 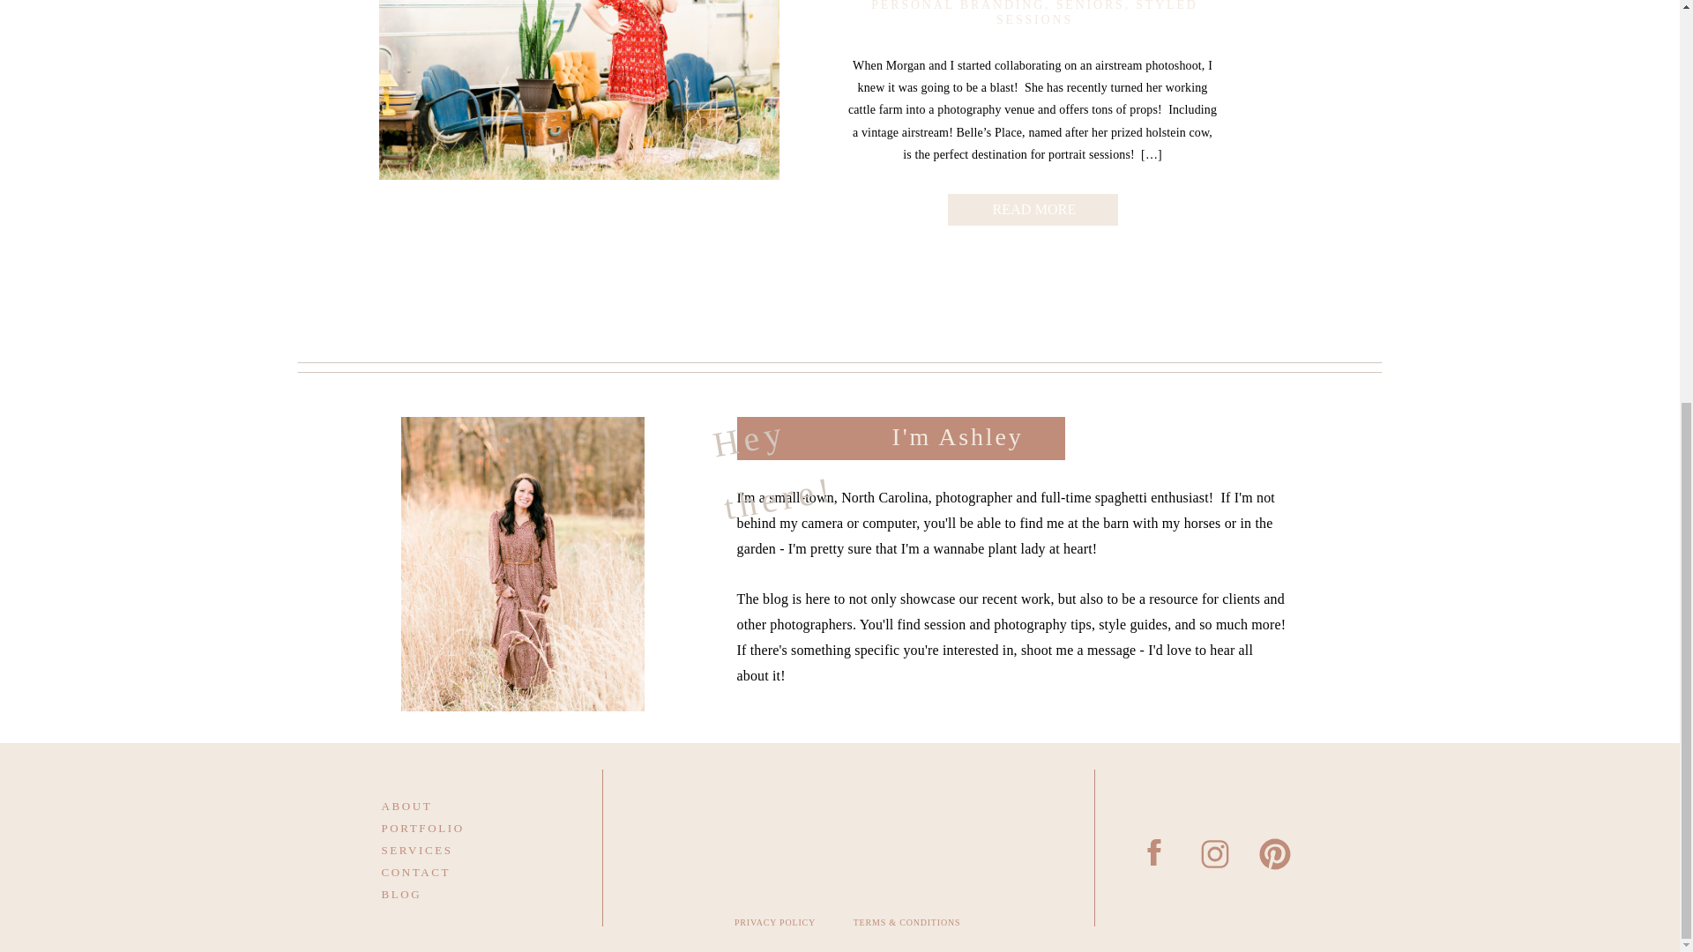 I want to click on BLOG, so click(x=446, y=892).